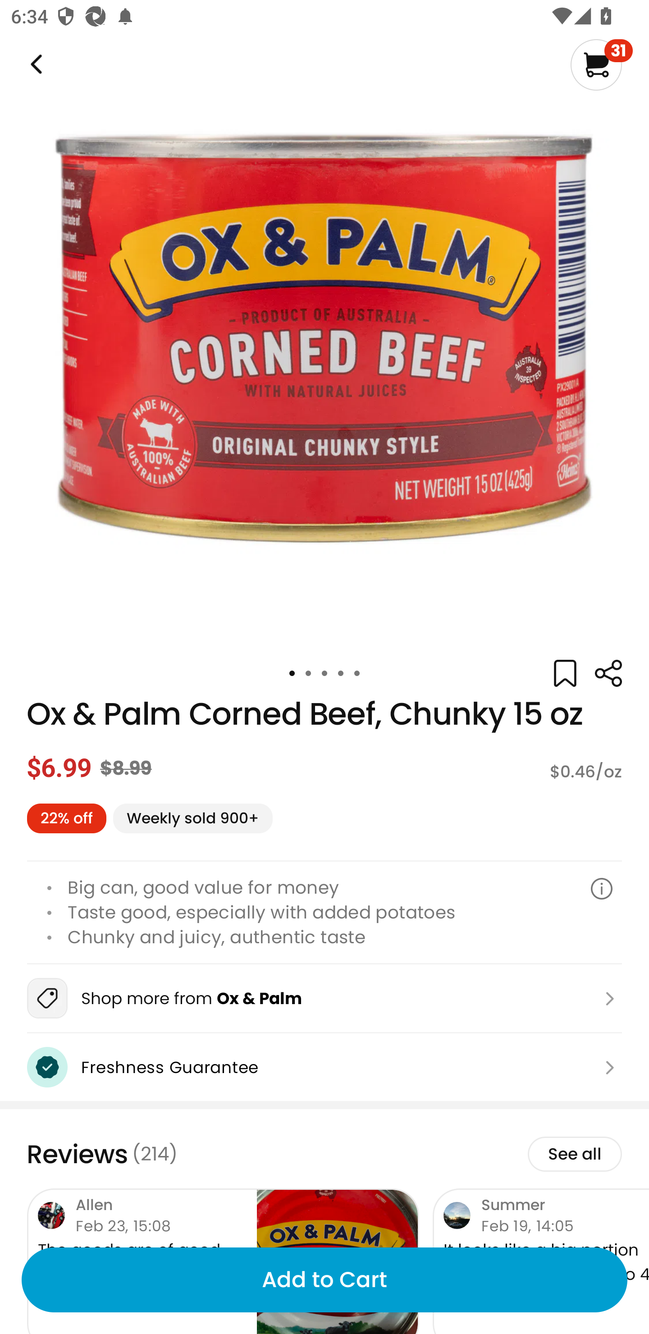 The image size is (649, 1334). I want to click on 31, so click(601, 64).